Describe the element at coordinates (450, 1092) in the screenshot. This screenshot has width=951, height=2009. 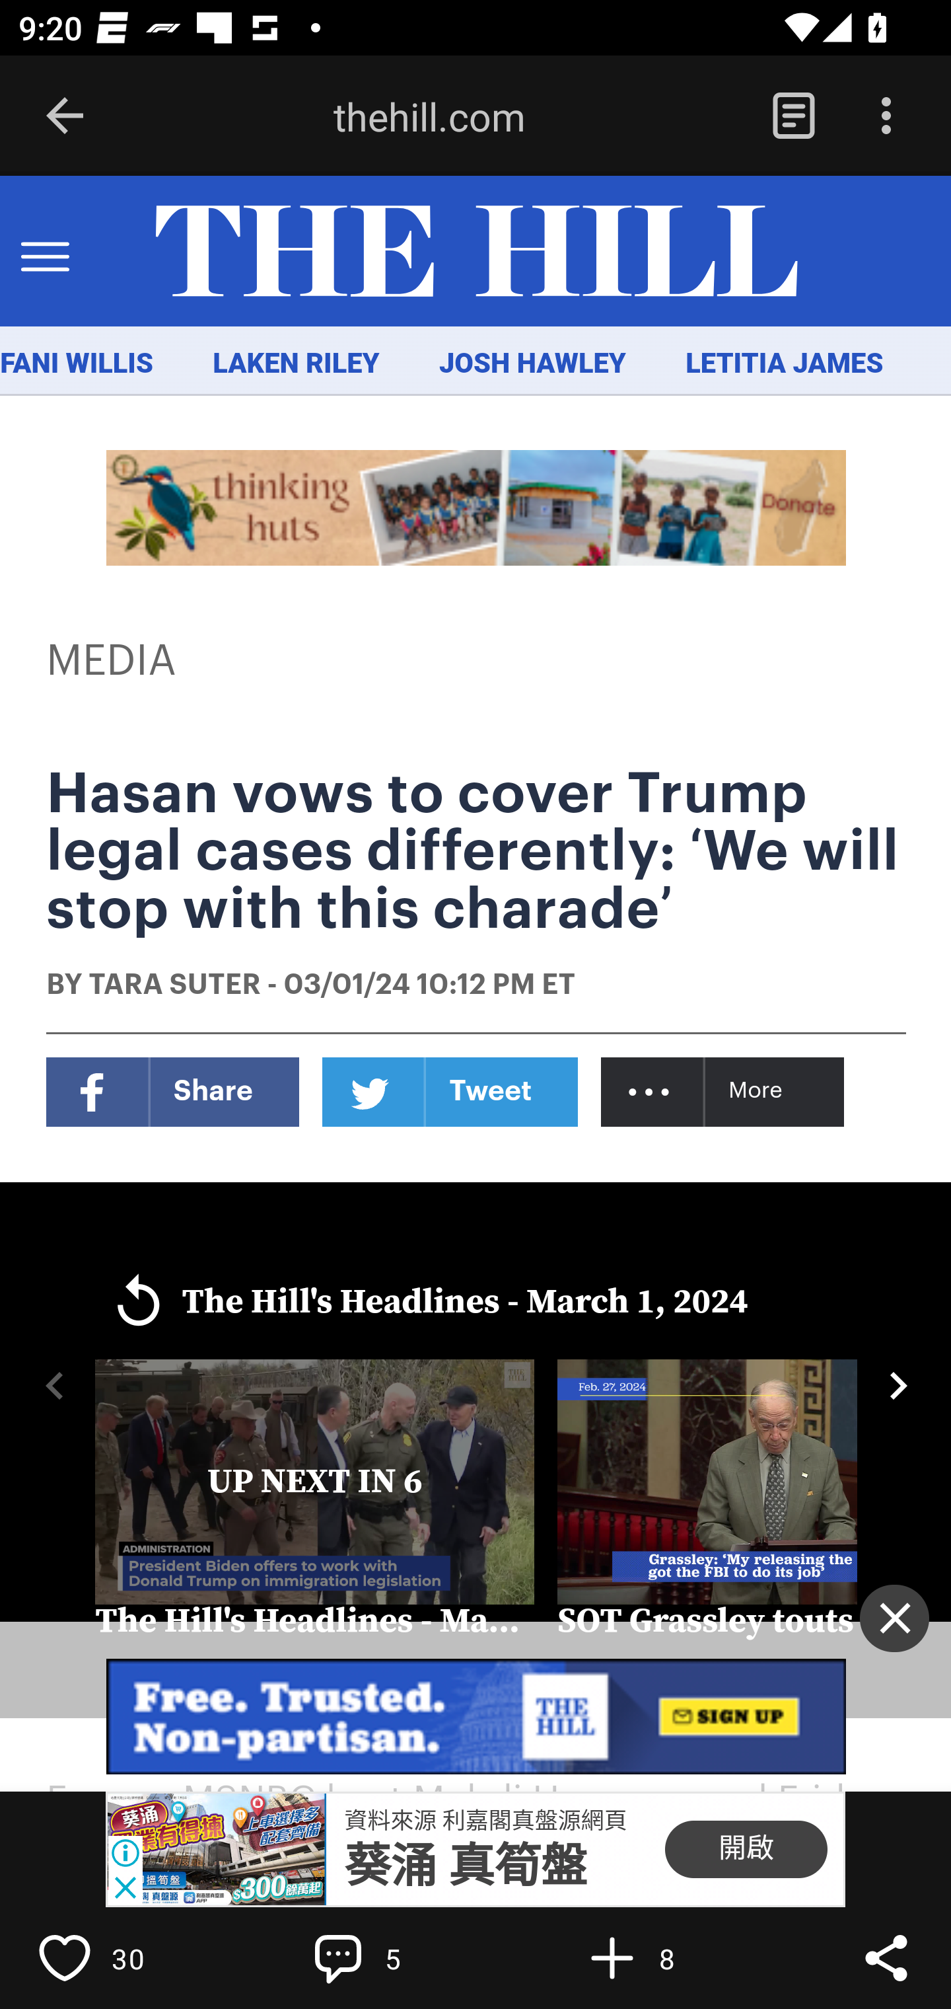
I see `Twitter Tweet Twitter Tweet` at that location.